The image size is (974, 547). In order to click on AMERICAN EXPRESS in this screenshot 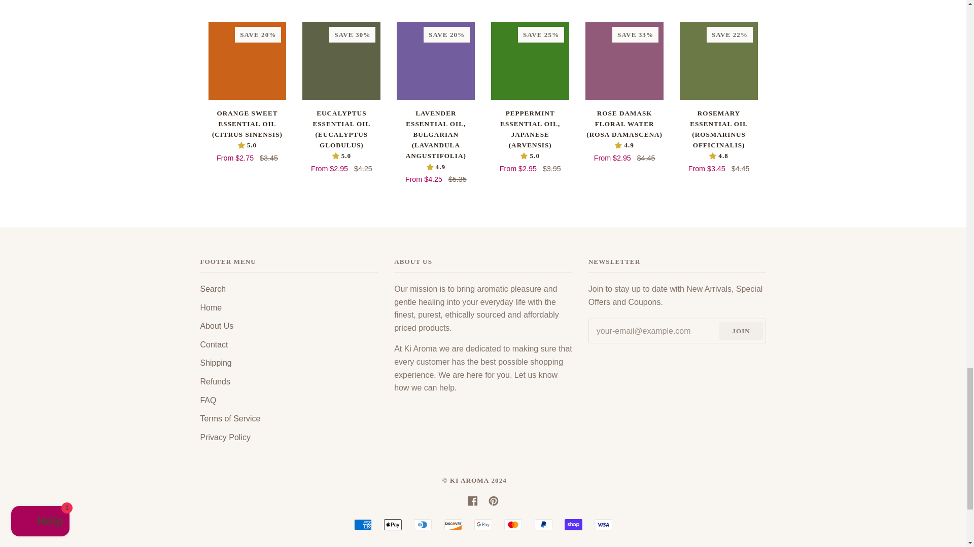, I will do `click(363, 524)`.